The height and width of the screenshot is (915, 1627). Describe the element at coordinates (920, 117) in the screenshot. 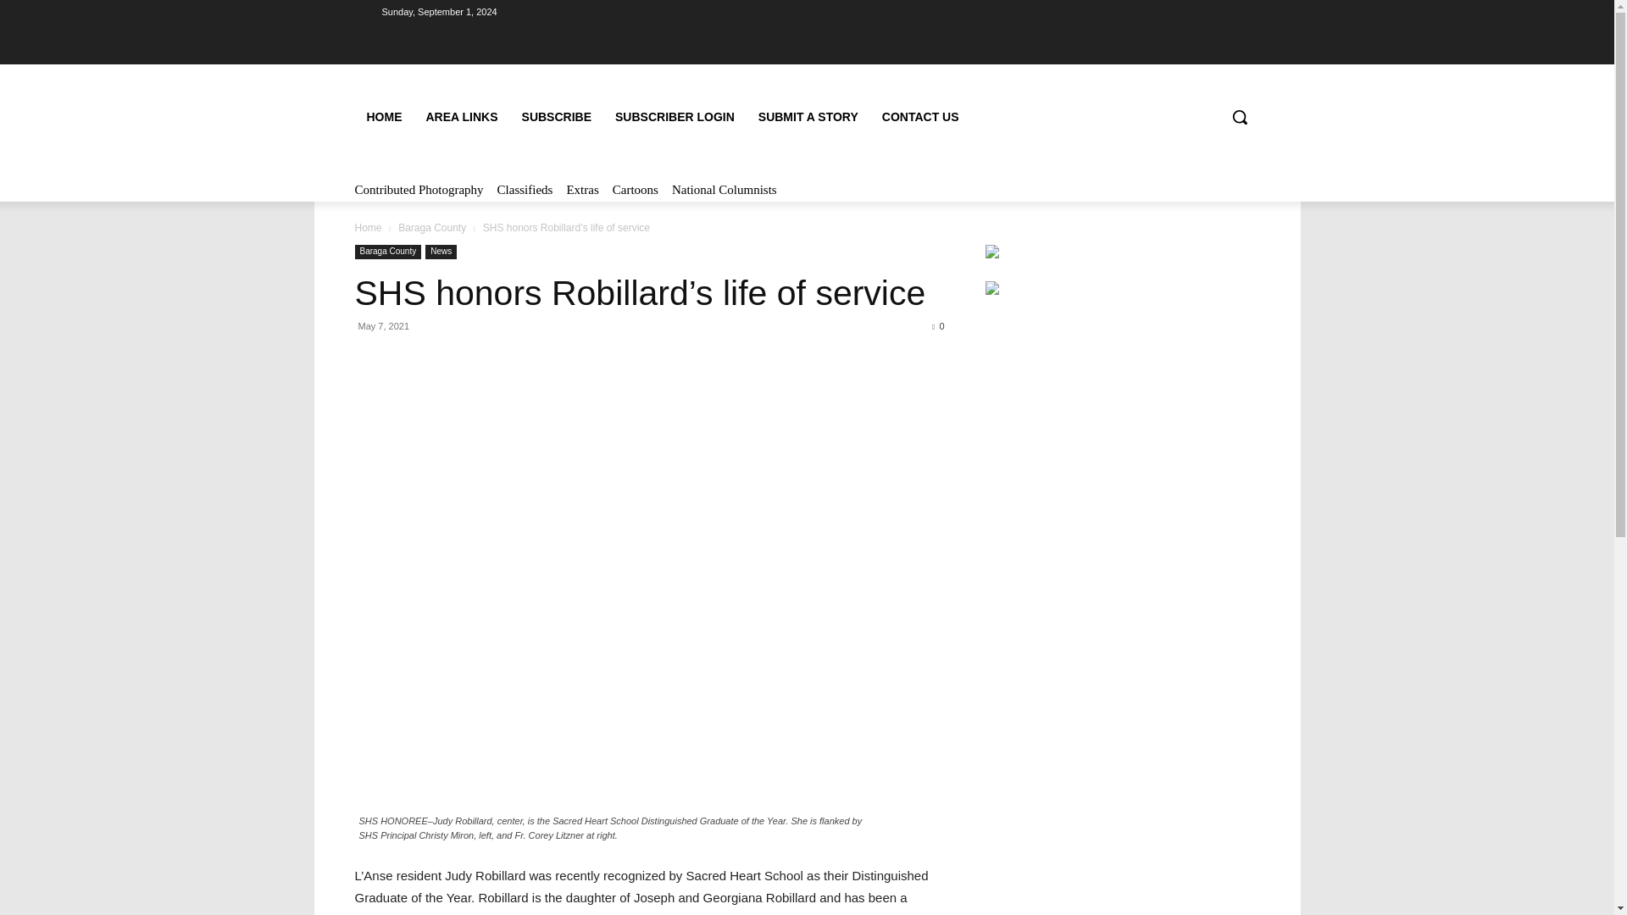

I see `CONTACT US` at that location.